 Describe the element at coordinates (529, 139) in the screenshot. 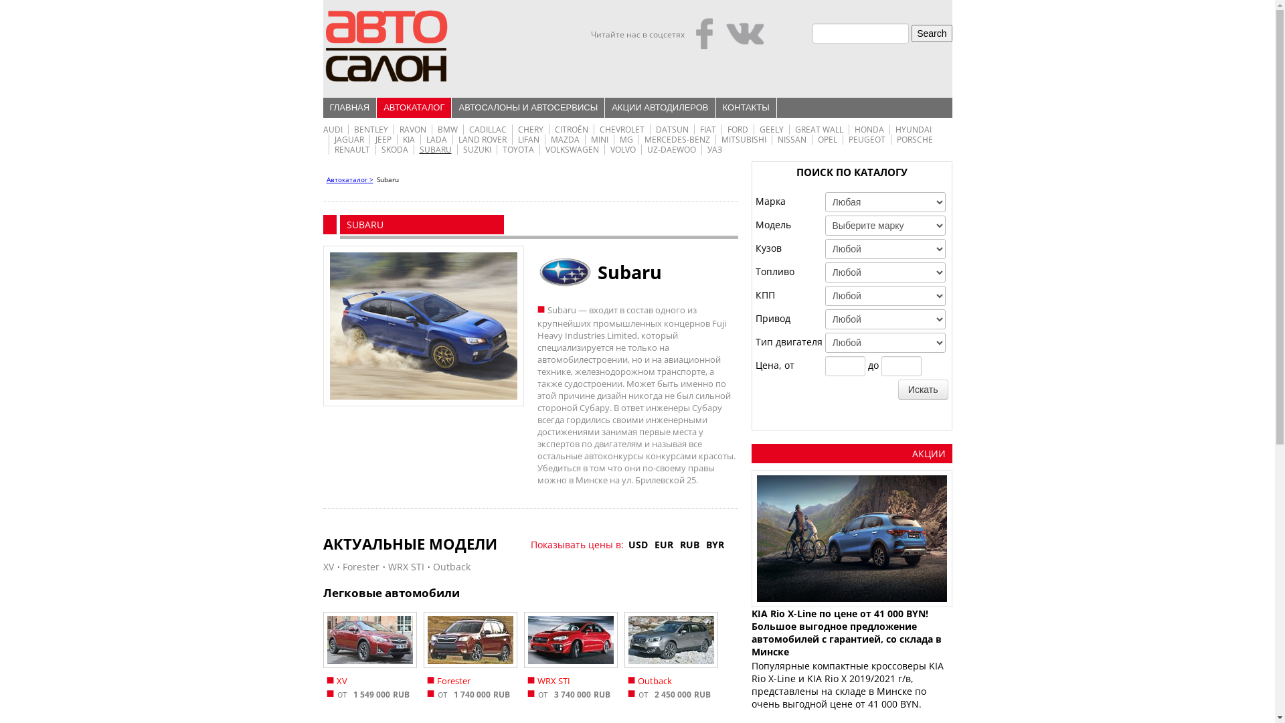

I see `LIFAN` at that location.